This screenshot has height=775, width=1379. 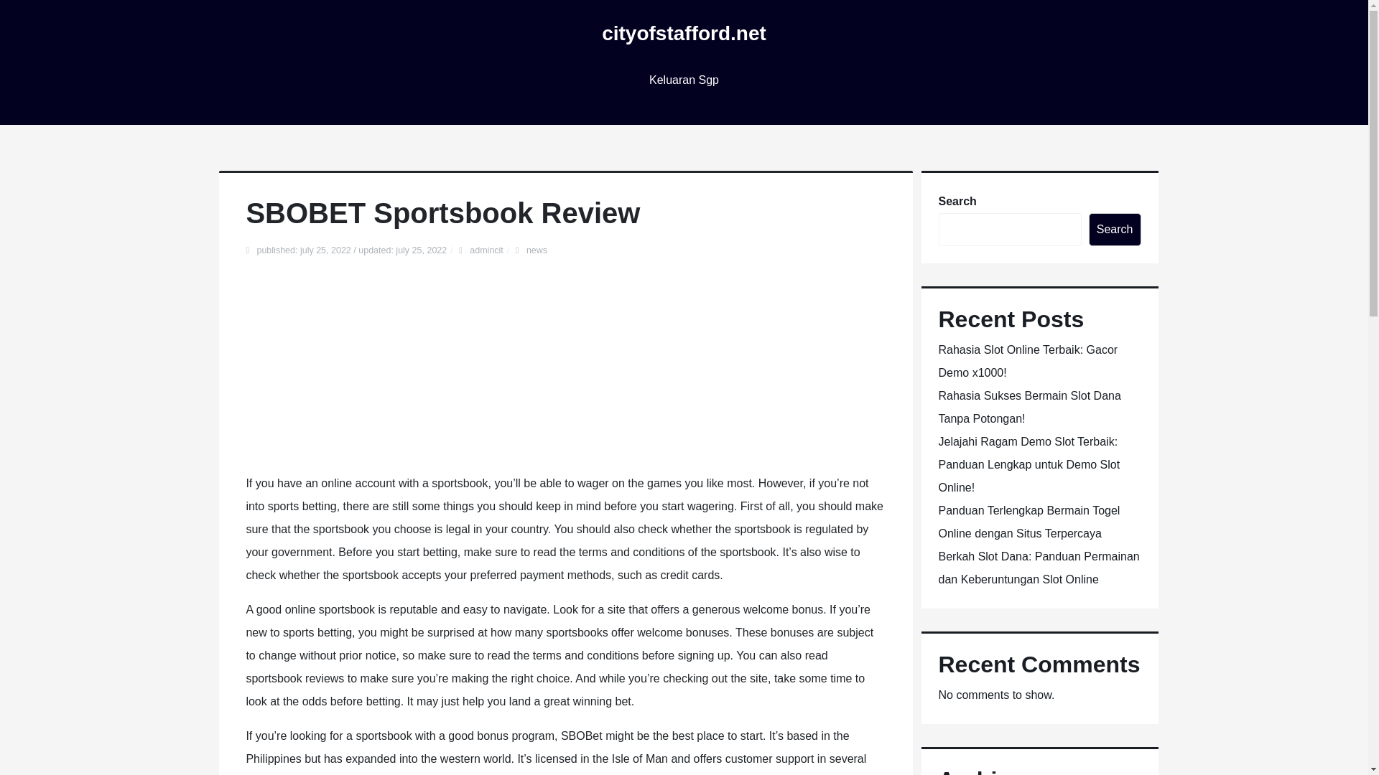 I want to click on Search, so click(x=1115, y=230).